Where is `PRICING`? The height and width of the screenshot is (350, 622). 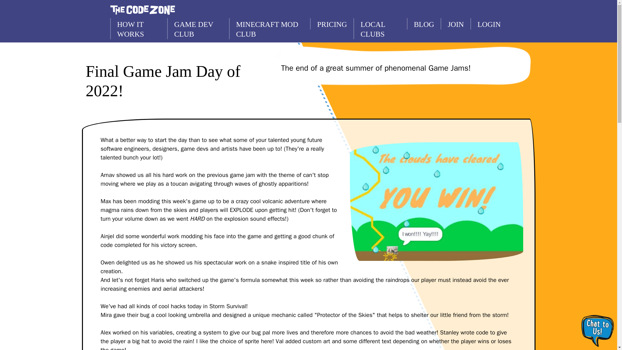 PRICING is located at coordinates (331, 24).